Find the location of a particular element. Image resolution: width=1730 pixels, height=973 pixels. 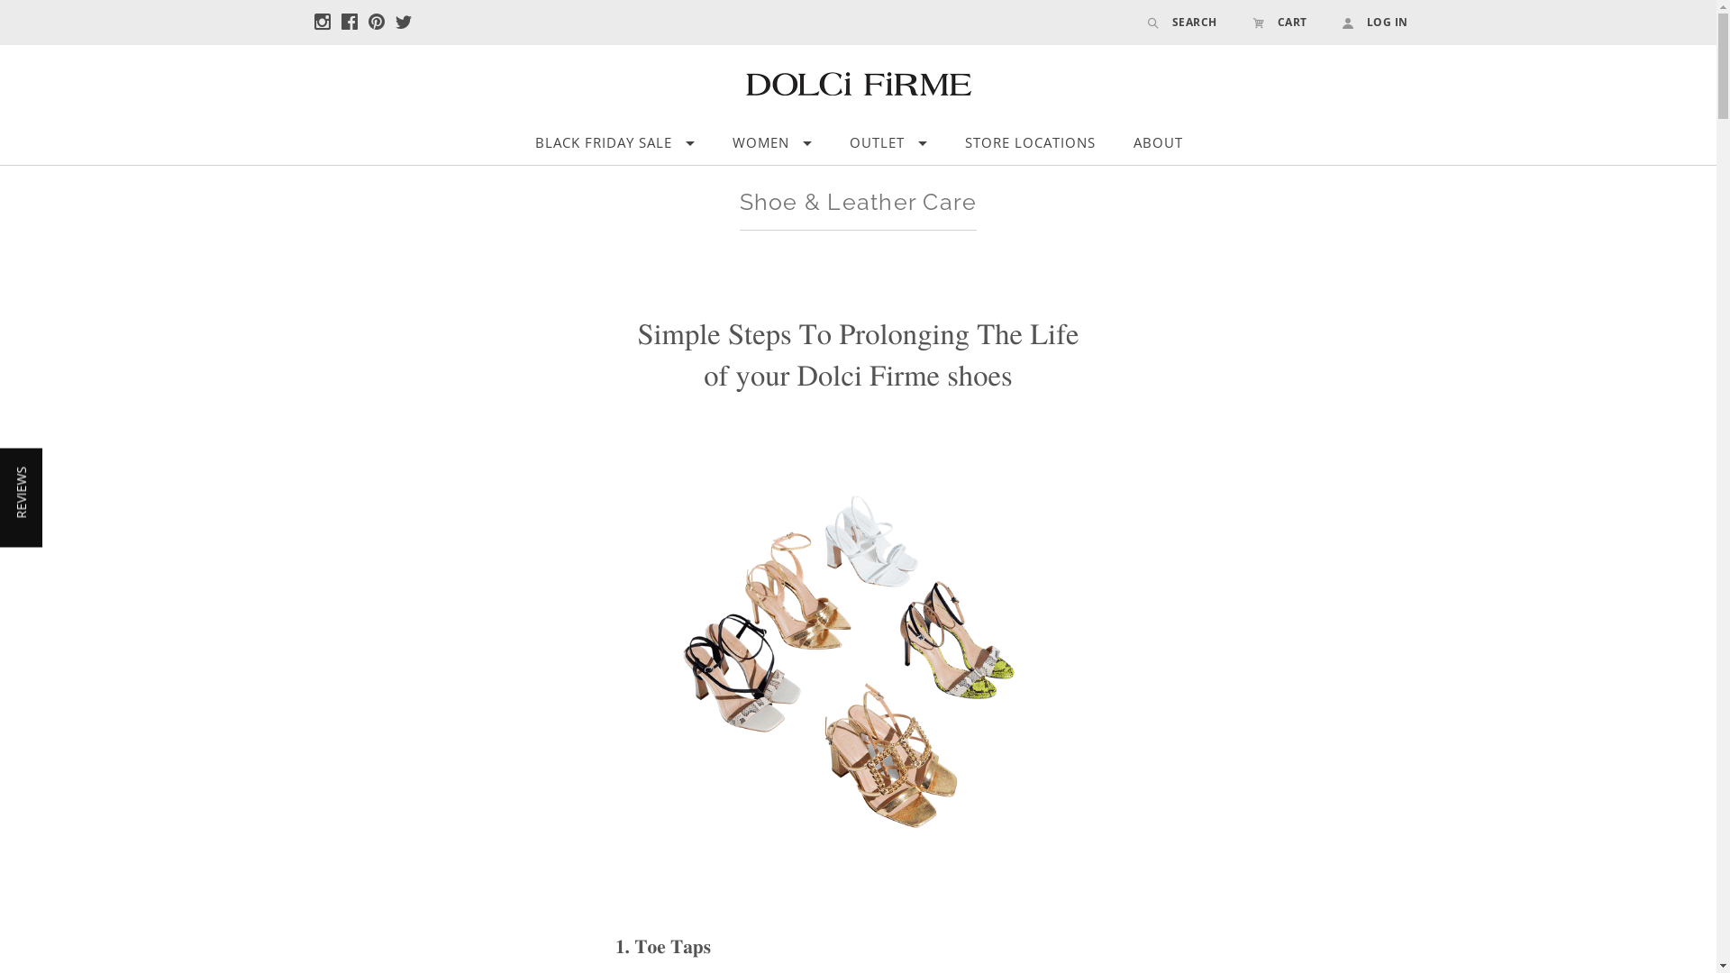

OUTLET is located at coordinates (888, 143).